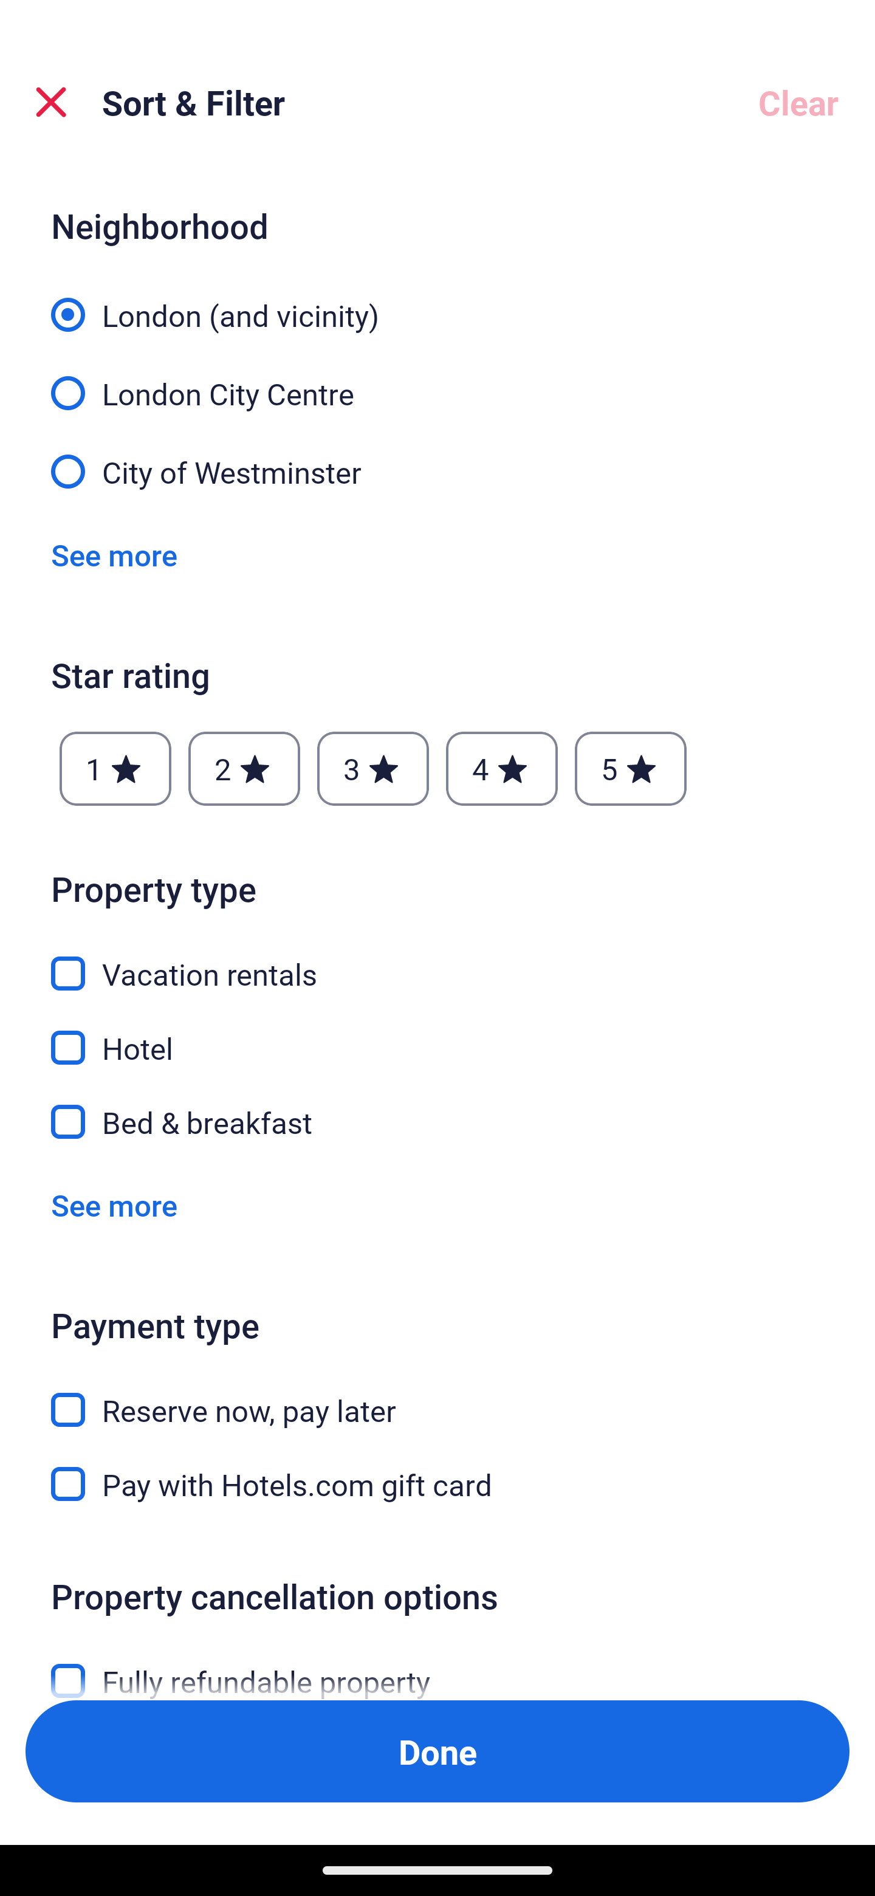 The height and width of the screenshot is (1896, 875). Describe the element at coordinates (437, 1396) in the screenshot. I see `Reserve now, pay later, Reserve now, pay later` at that location.